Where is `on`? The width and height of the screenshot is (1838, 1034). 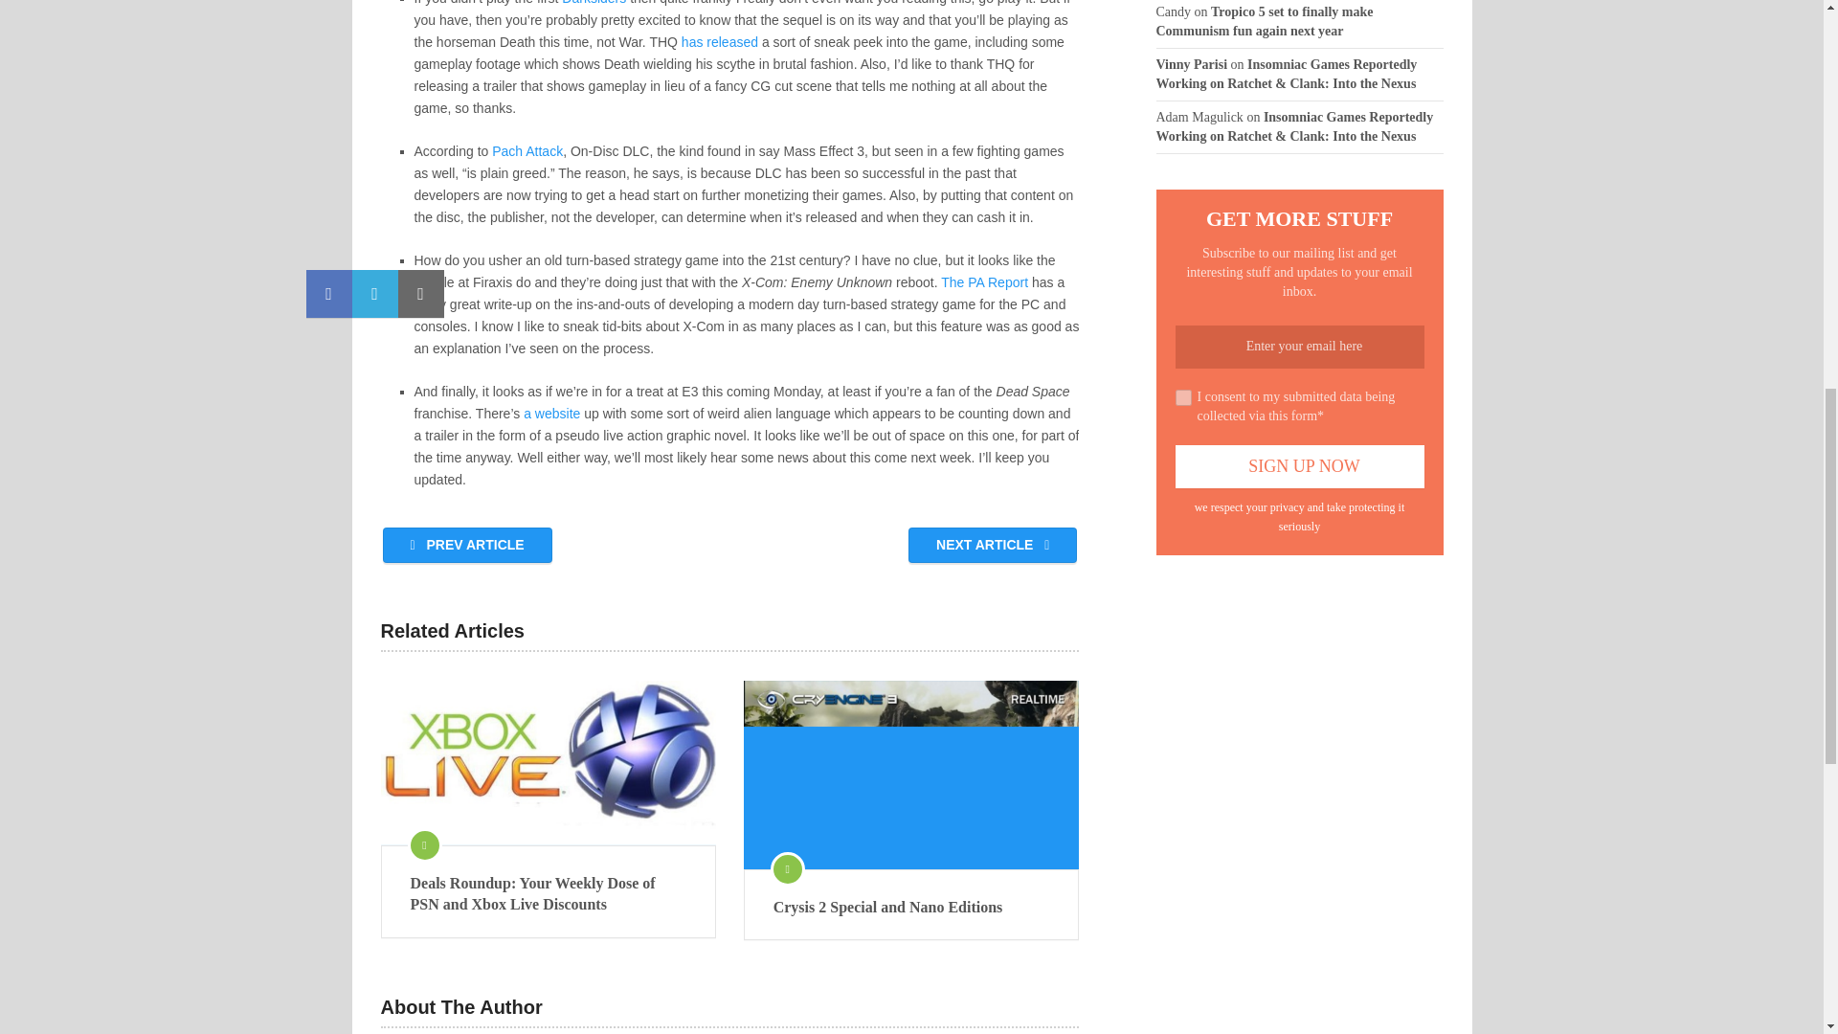
on is located at coordinates (1183, 396).